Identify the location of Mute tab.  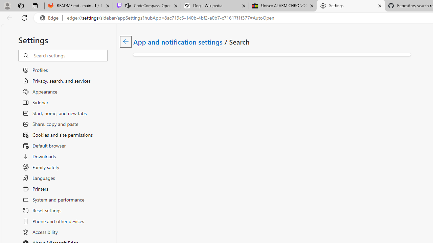
(128, 5).